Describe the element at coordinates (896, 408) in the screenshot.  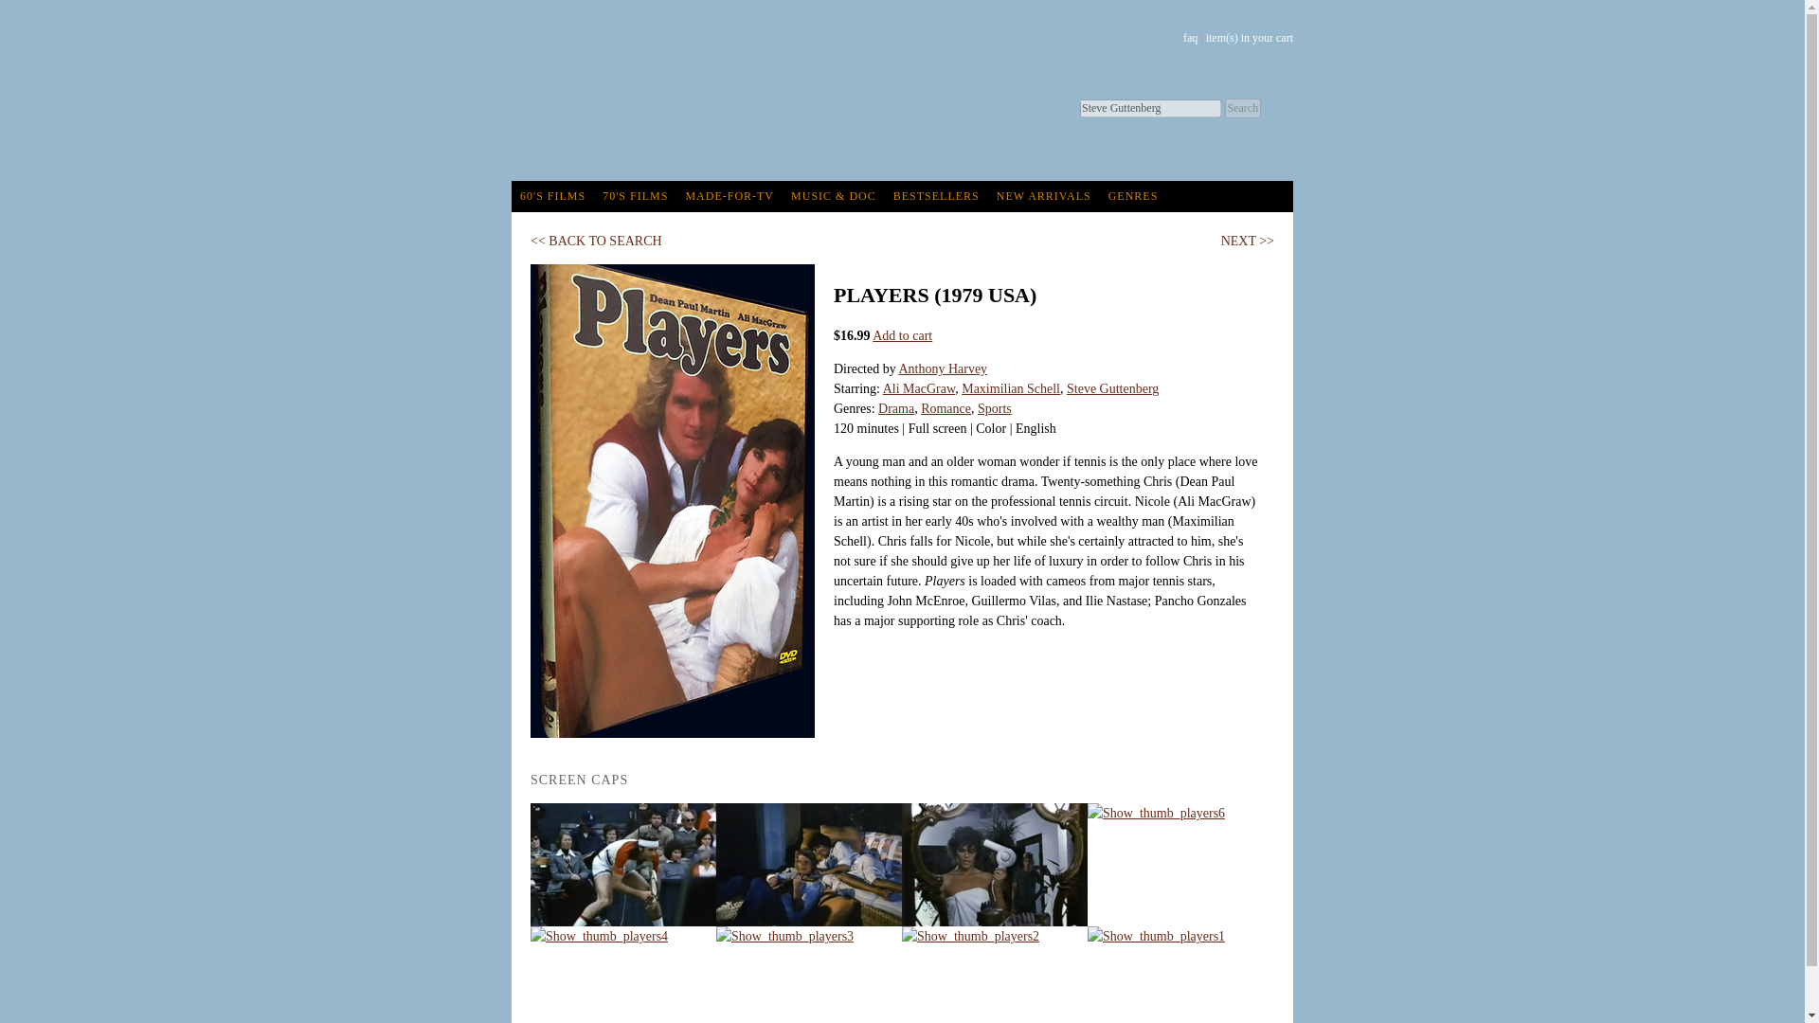
I see `Drama` at that location.